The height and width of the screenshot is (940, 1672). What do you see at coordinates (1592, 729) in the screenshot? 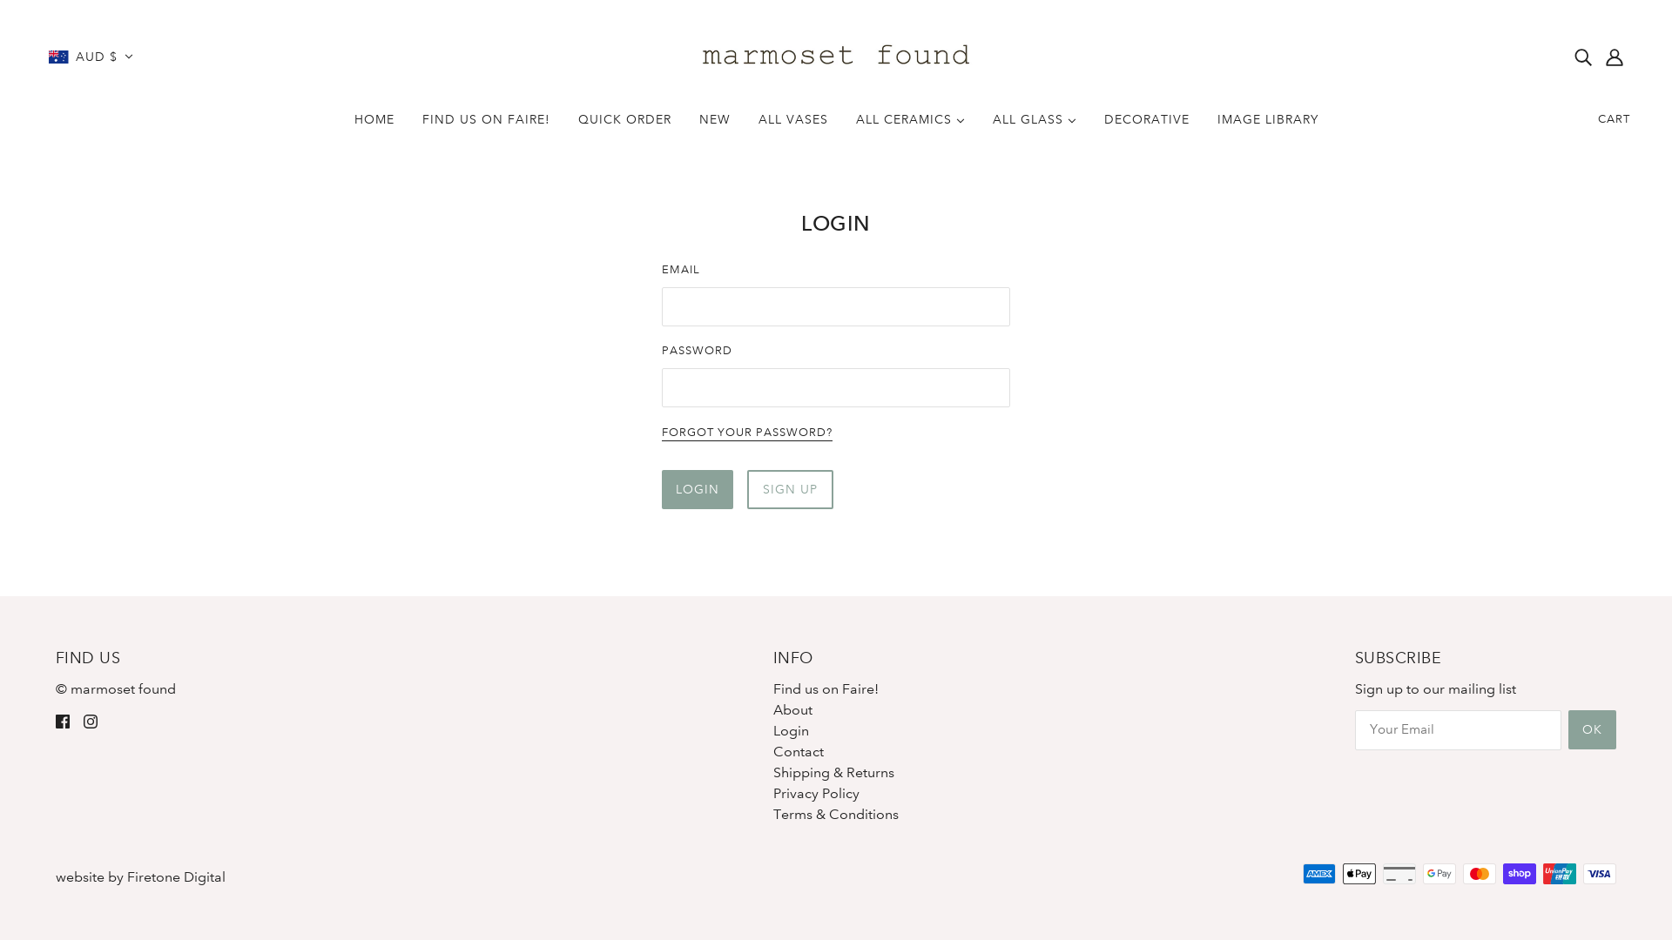
I see `OK` at bounding box center [1592, 729].